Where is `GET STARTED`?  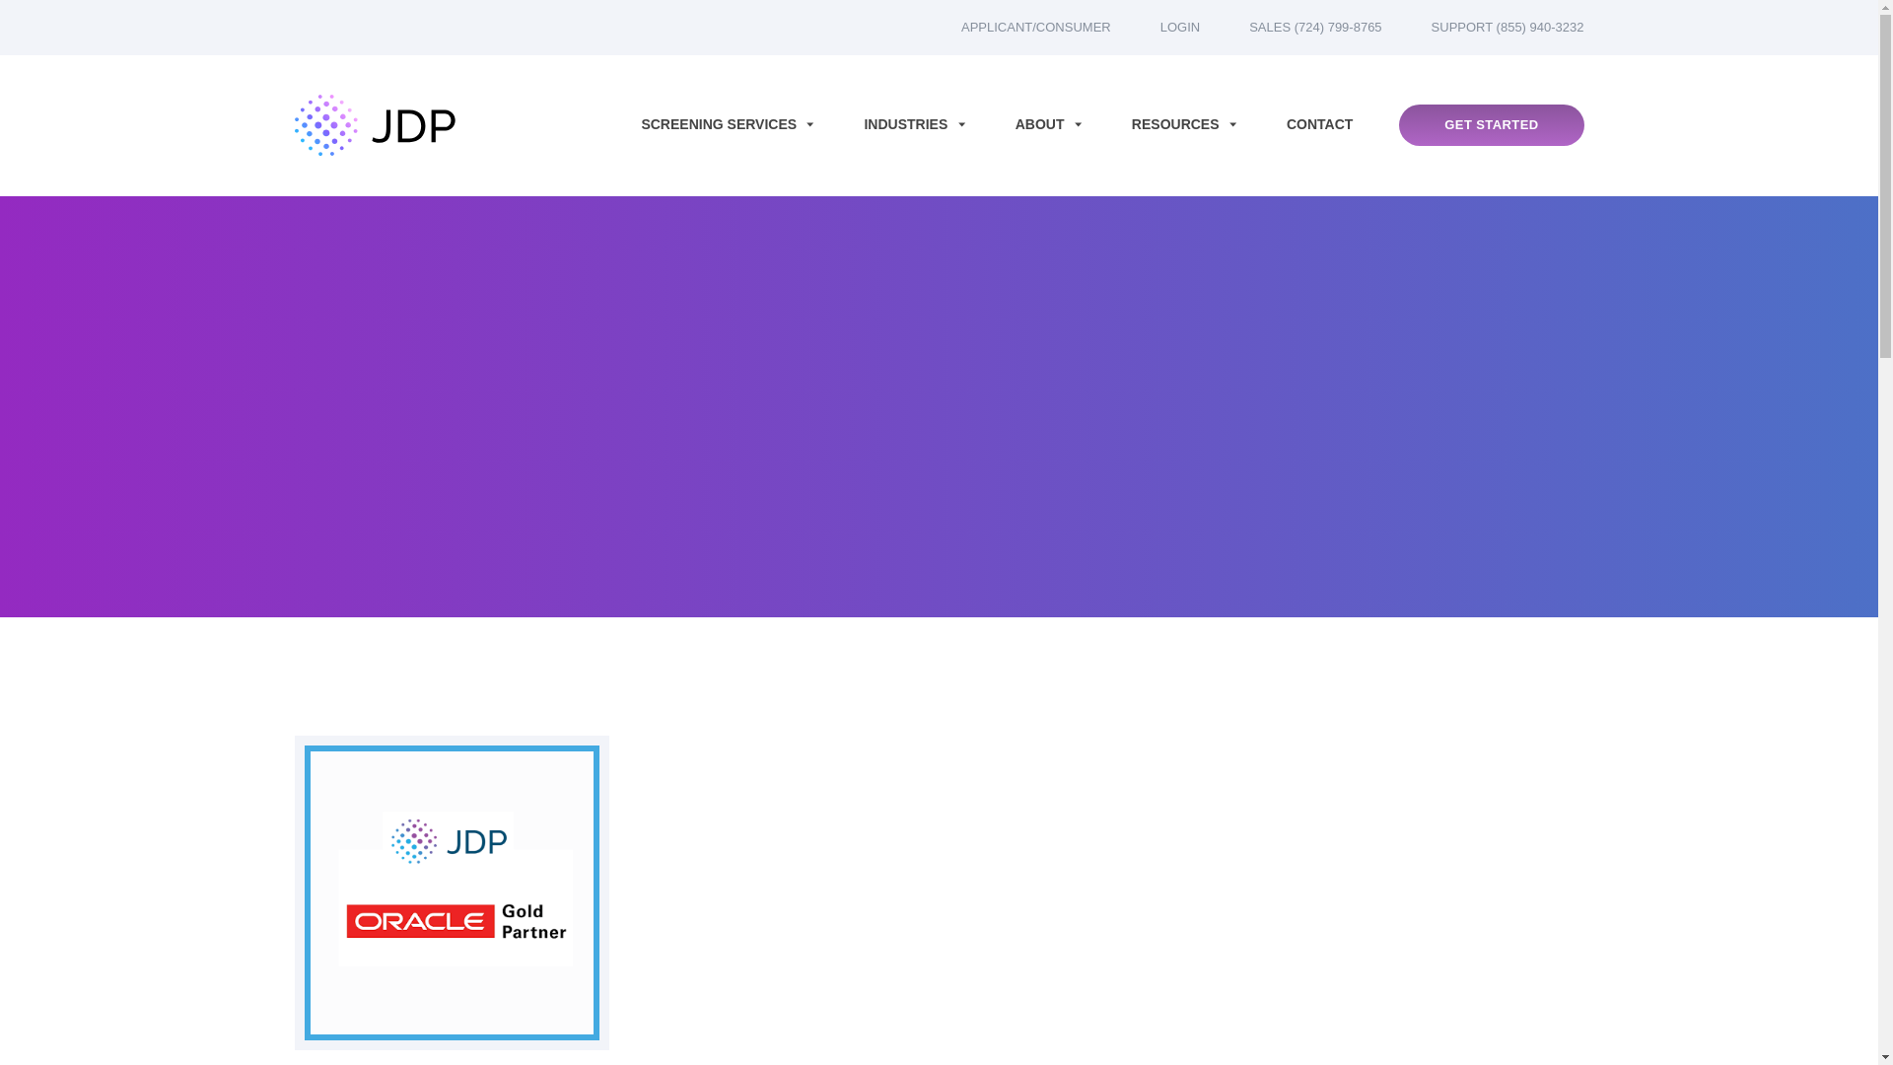 GET STARTED is located at coordinates (1491, 124).